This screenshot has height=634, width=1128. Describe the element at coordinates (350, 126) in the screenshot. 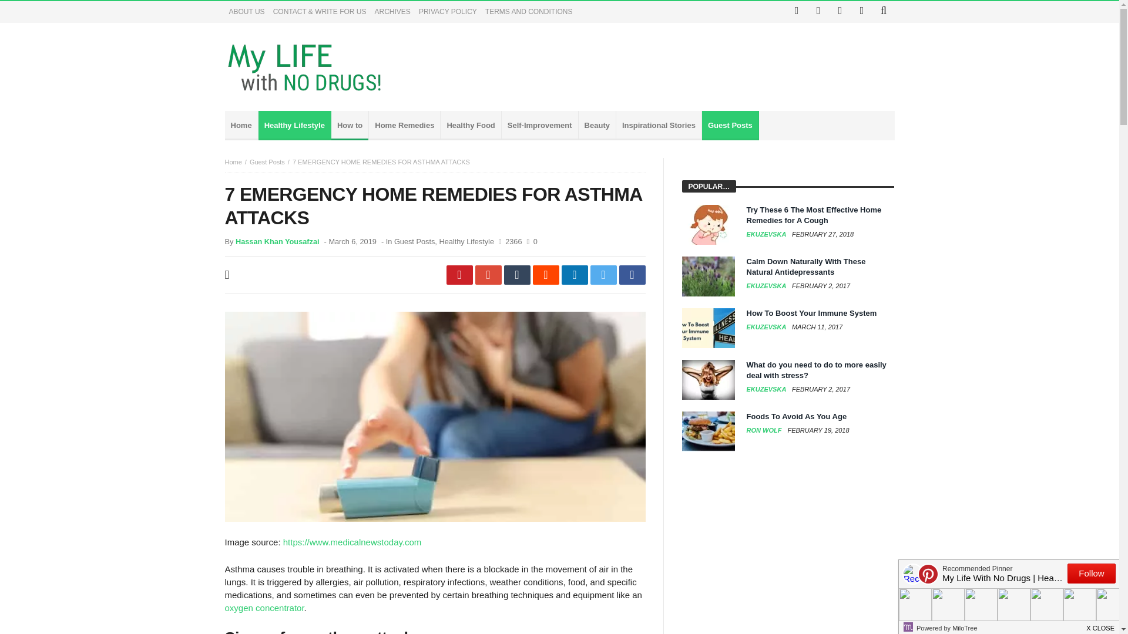

I see `How to` at that location.